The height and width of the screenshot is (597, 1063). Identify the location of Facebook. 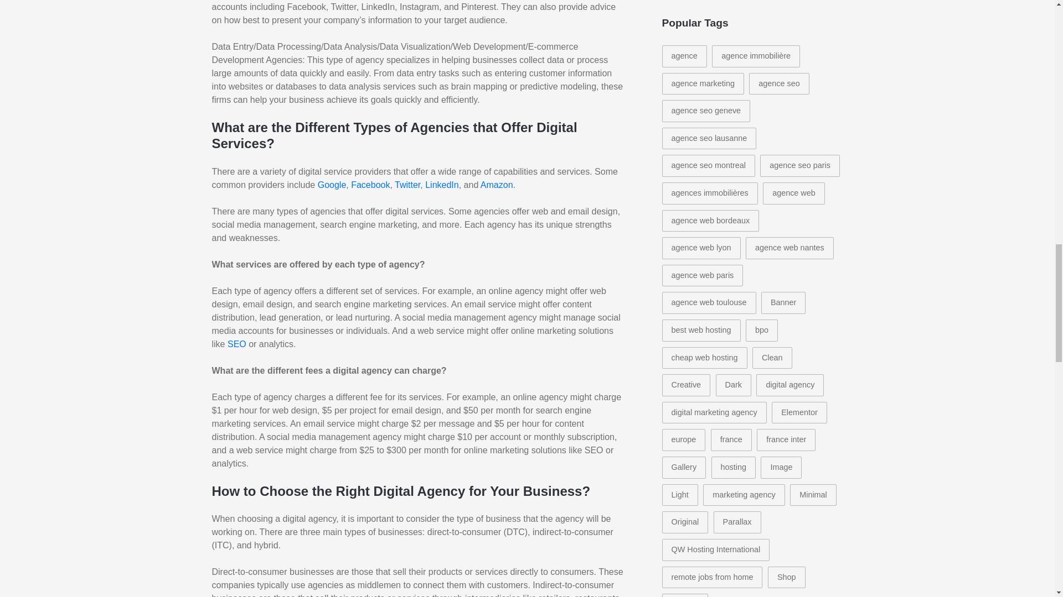
(370, 185).